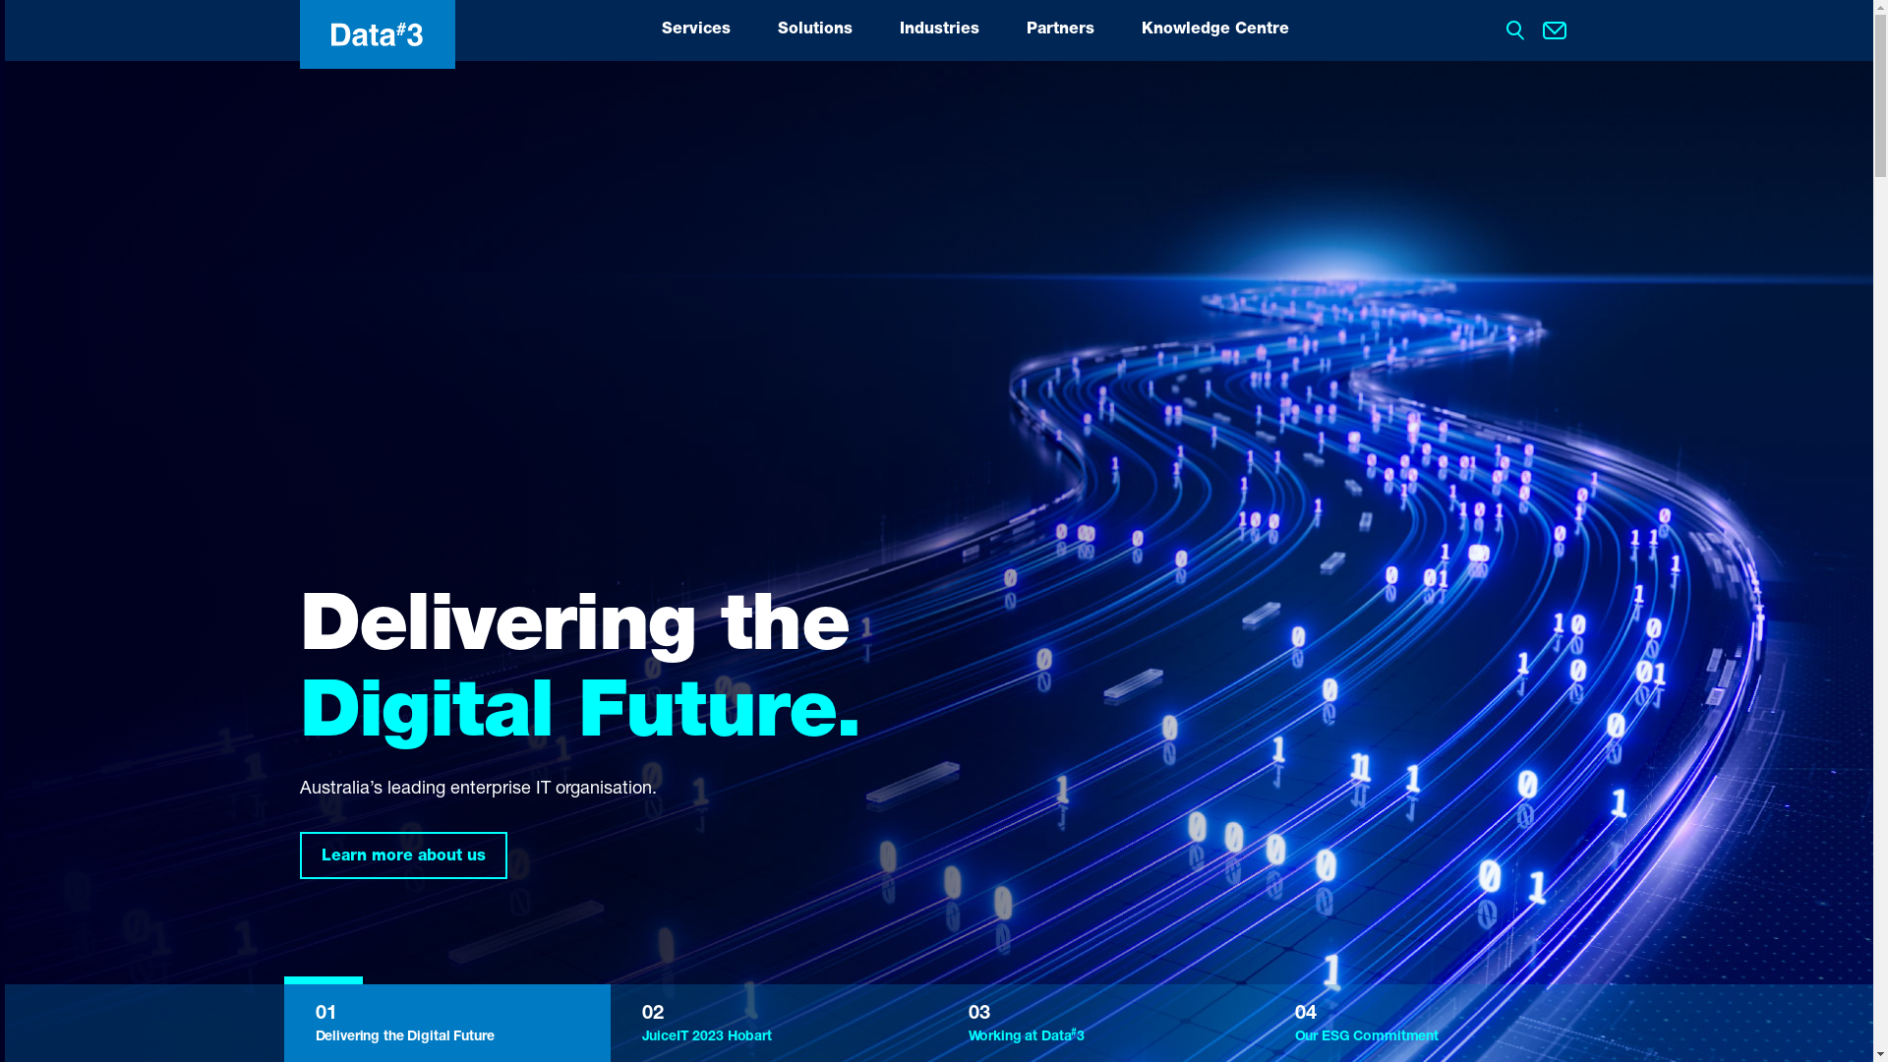  Describe the element at coordinates (458, 855) in the screenshot. I see `Learn more about our ESG journey` at that location.